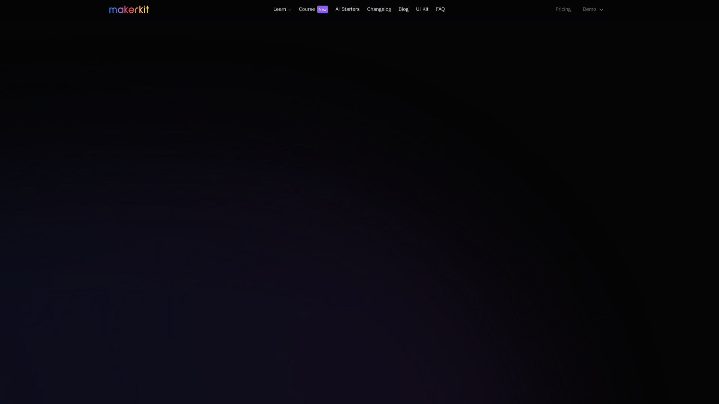 Image resolution: width=719 pixels, height=404 pixels. What do you see at coordinates (313, 9) in the screenshot?
I see `Changelog` at bounding box center [313, 9].